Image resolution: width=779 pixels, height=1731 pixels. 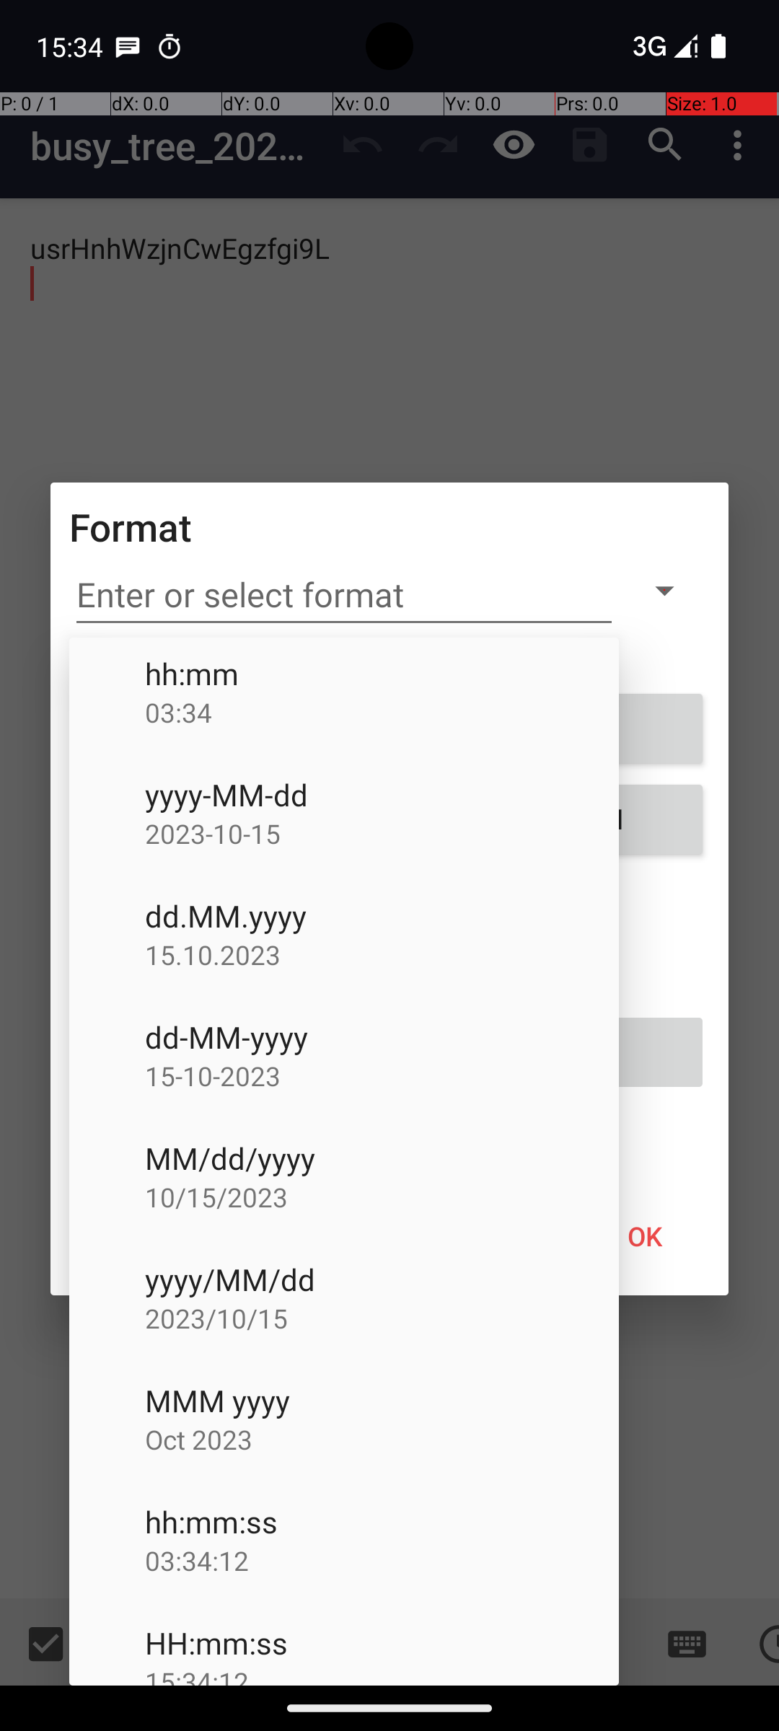 I want to click on dd-MM-yyyy, so click(x=382, y=1037).